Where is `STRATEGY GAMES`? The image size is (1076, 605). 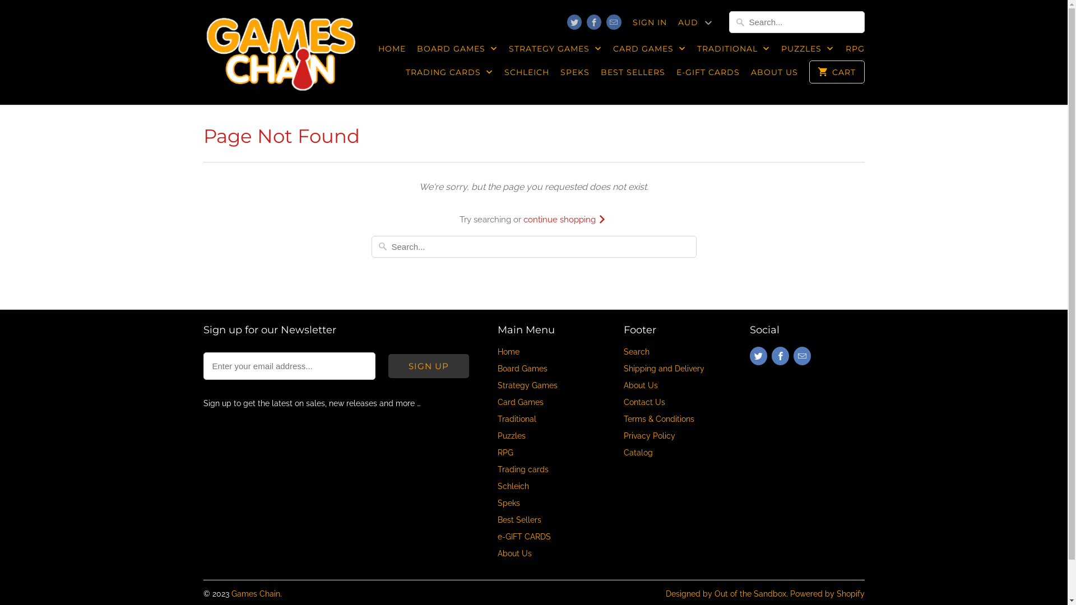 STRATEGY GAMES is located at coordinates (555, 52).